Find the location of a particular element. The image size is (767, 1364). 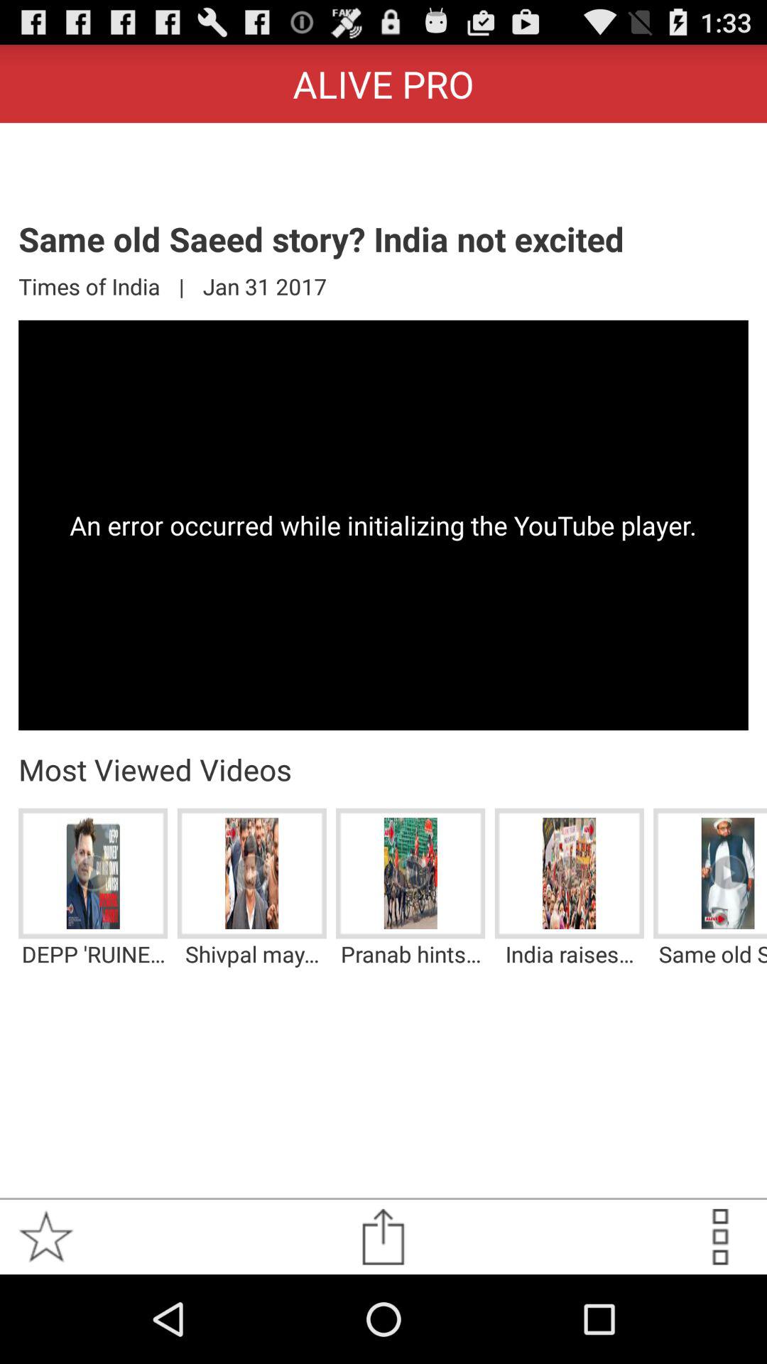

share the page is located at coordinates (383, 1236).